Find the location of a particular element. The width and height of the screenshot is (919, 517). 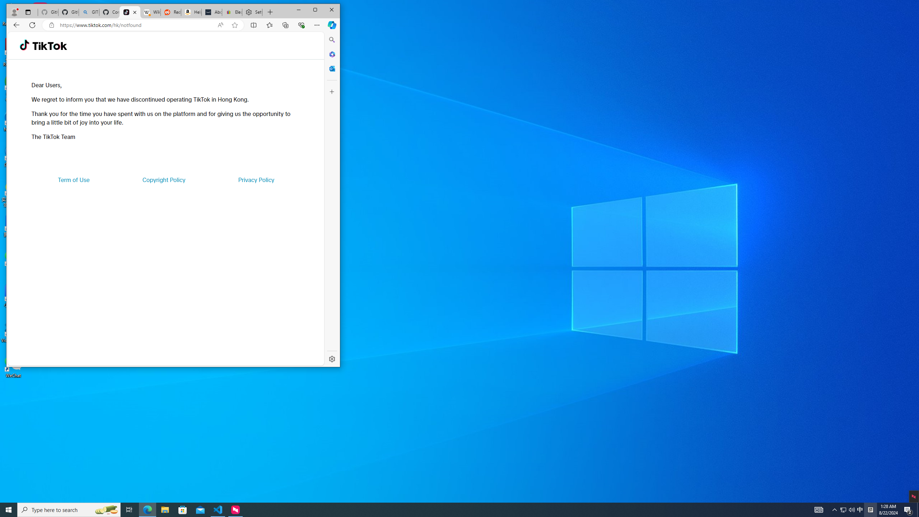

GITHUB - Search is located at coordinates (918, 510).